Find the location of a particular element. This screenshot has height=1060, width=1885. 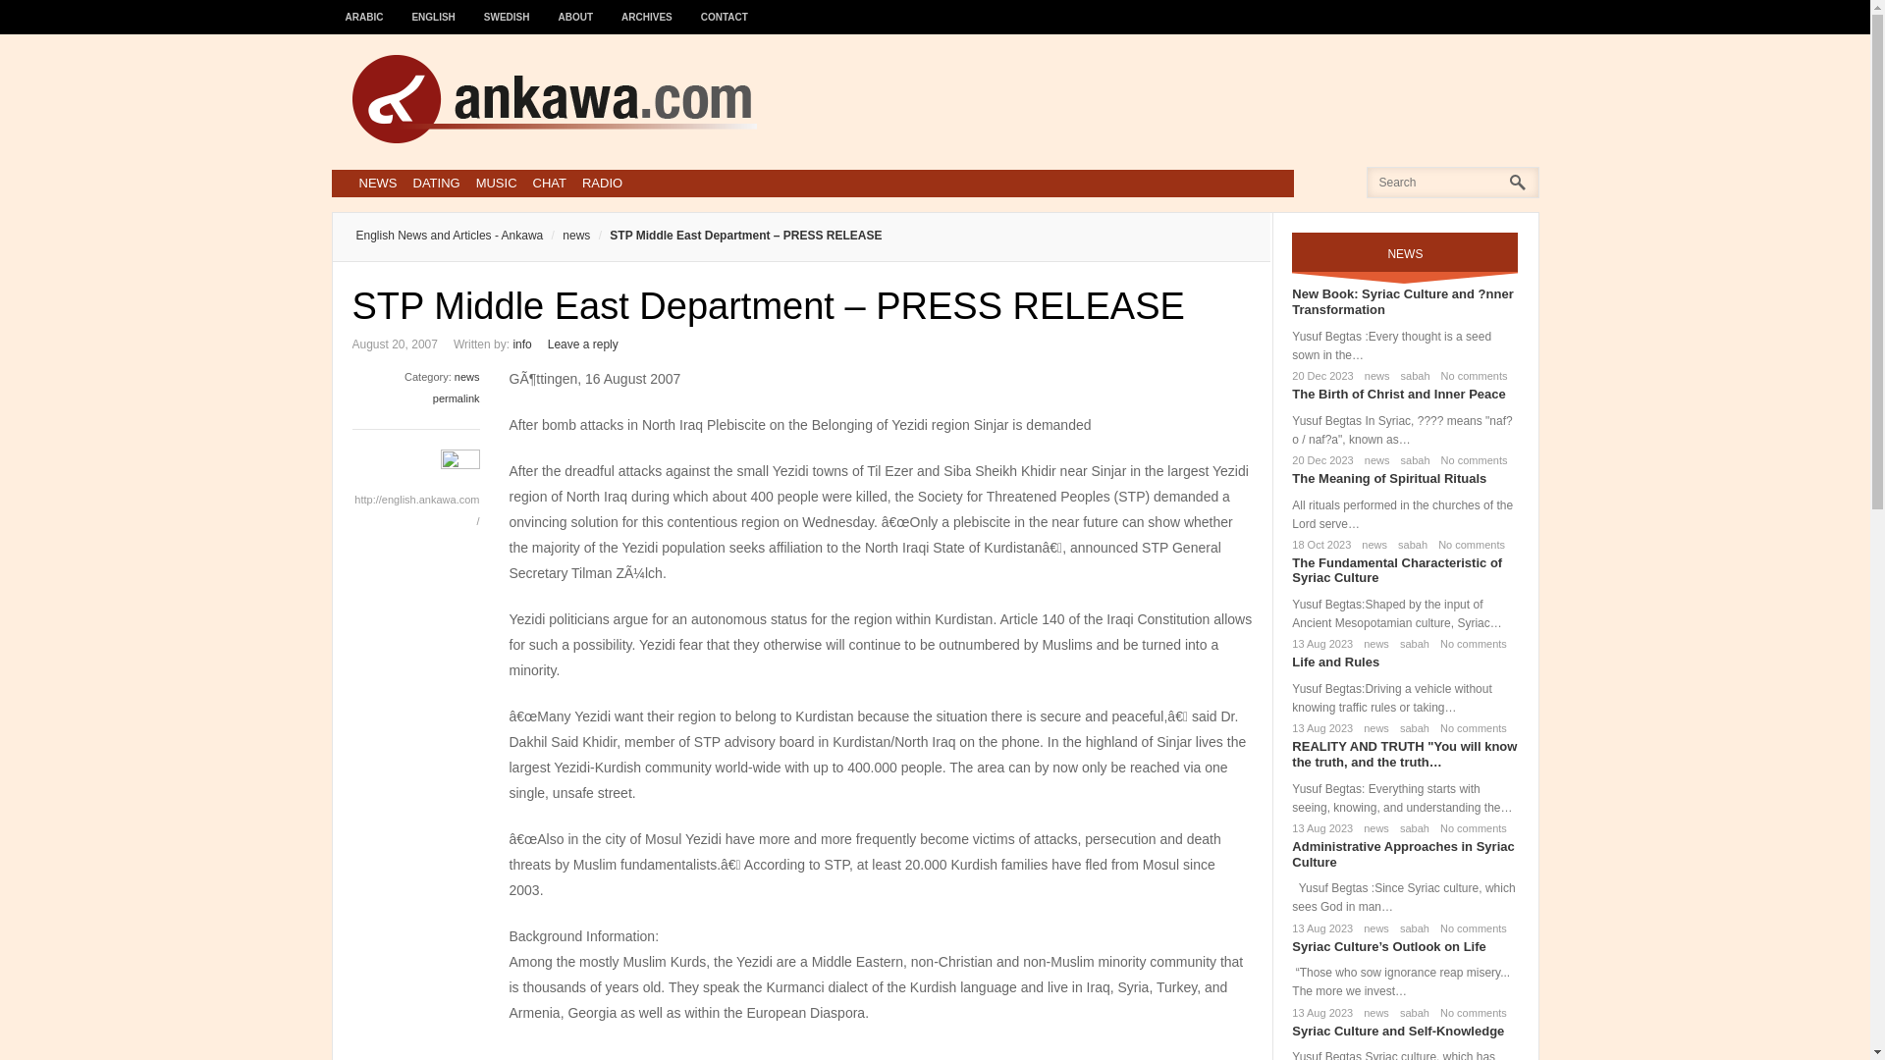

The Fundamental Characteristic of Syriac Culture is located at coordinates (1396, 570).